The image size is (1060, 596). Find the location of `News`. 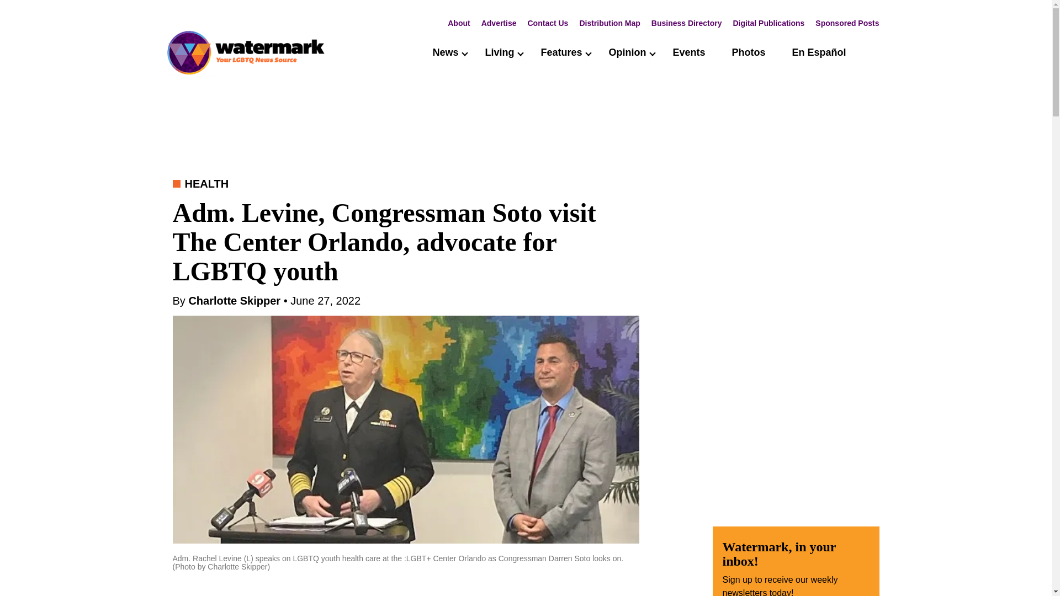

News is located at coordinates (445, 52).